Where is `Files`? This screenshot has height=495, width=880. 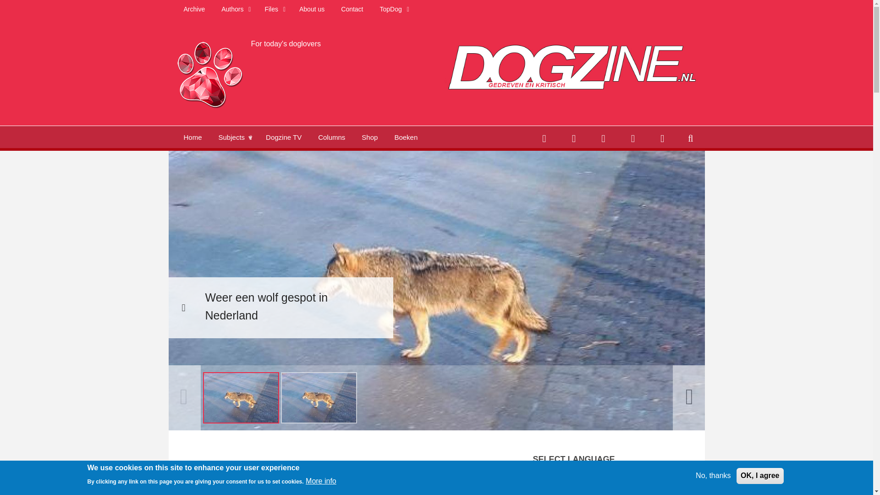
Files is located at coordinates (273, 9).